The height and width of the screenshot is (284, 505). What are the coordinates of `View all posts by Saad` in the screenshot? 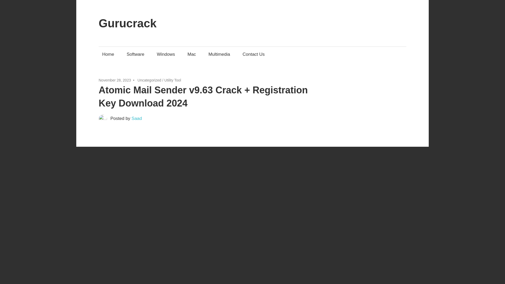 It's located at (137, 118).